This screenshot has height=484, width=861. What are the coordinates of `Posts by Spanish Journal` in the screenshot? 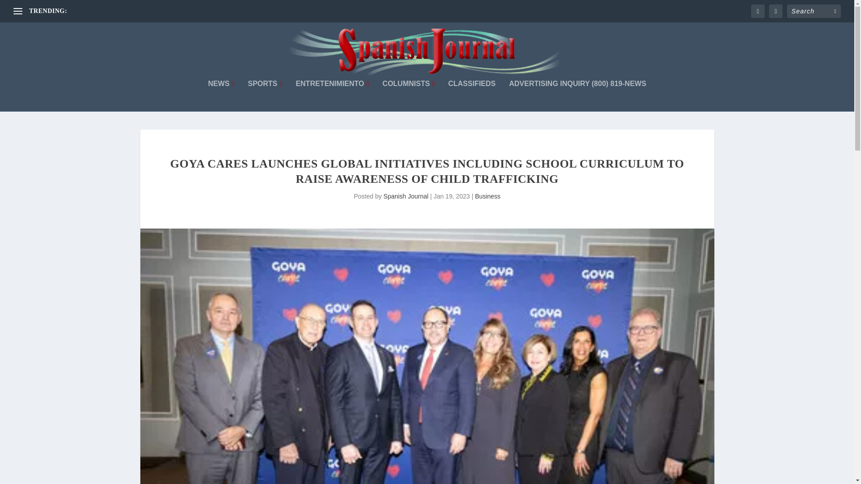 It's located at (405, 196).